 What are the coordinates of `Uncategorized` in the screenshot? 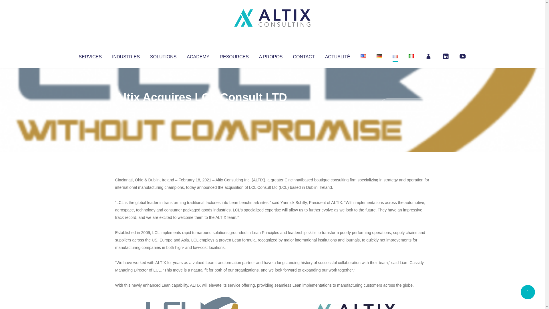 It's located at (200, 109).